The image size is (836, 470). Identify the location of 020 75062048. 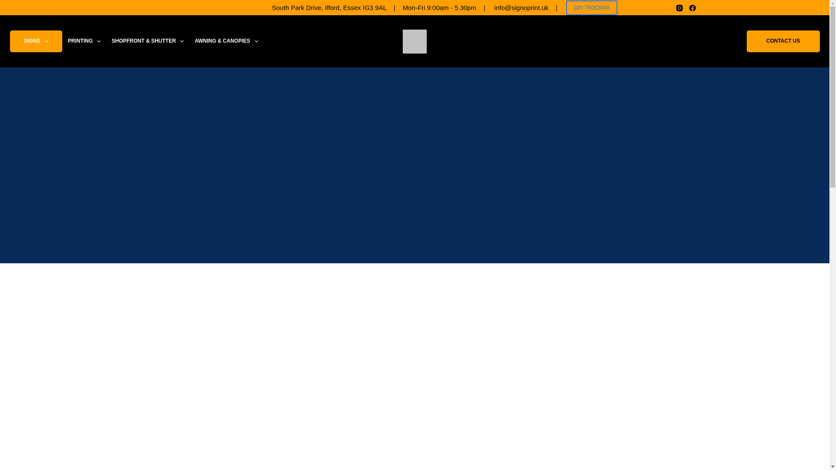
(591, 8).